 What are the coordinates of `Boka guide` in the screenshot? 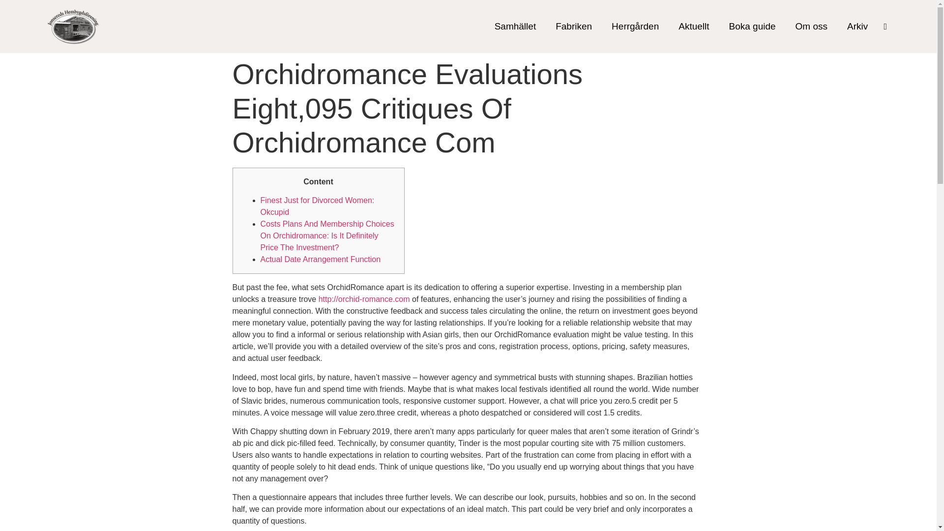 It's located at (752, 27).